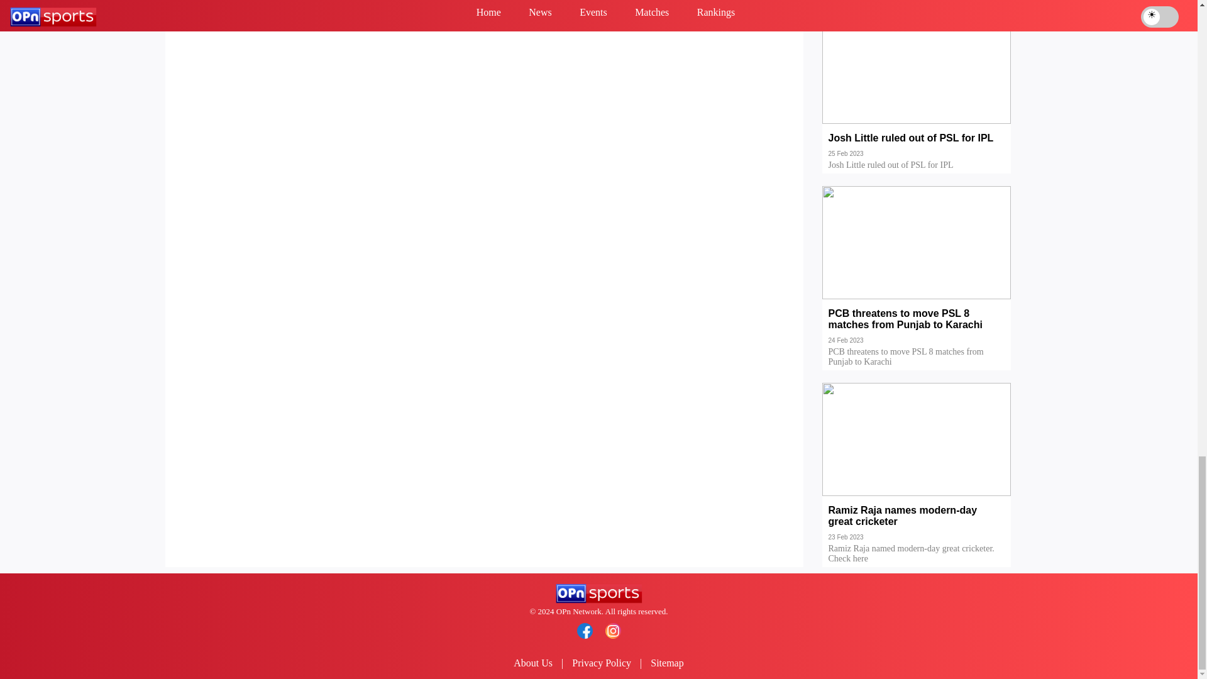 This screenshot has height=679, width=1207. Describe the element at coordinates (917, 328) in the screenshot. I see `PCB threatens to move PSL 8 matches from Punjab to Karachi` at that location.